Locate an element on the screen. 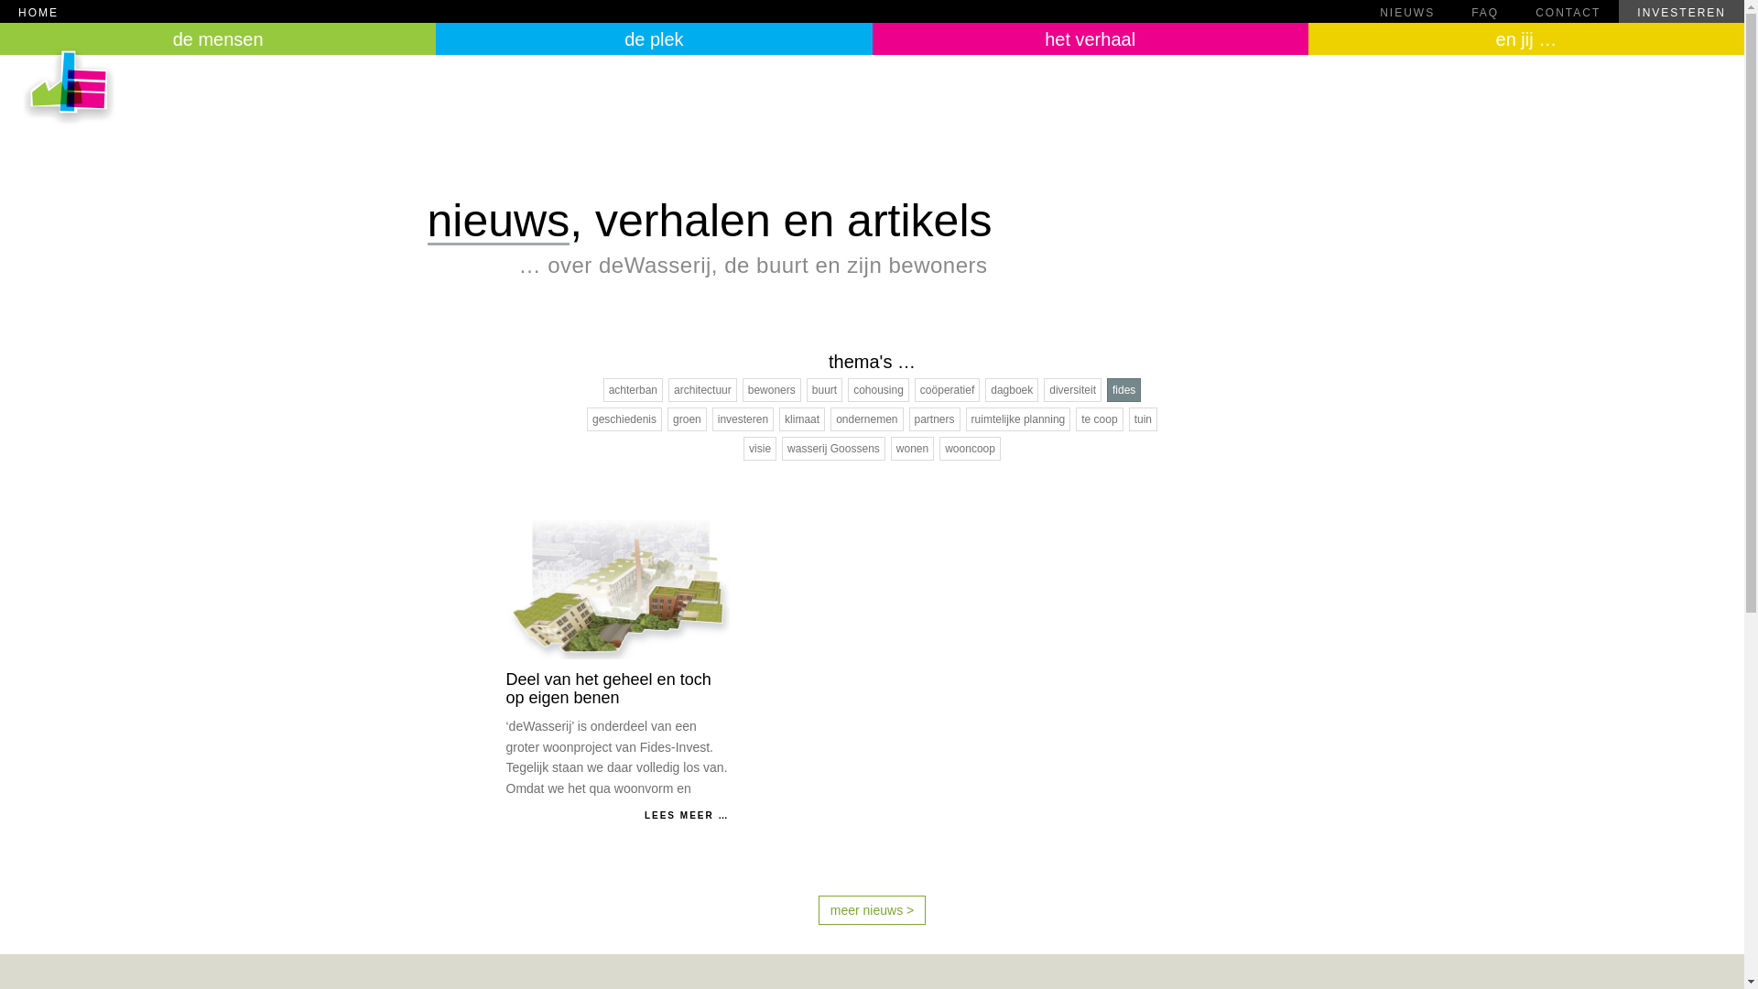 This screenshot has width=1758, height=989. cohousing is located at coordinates (879, 390).